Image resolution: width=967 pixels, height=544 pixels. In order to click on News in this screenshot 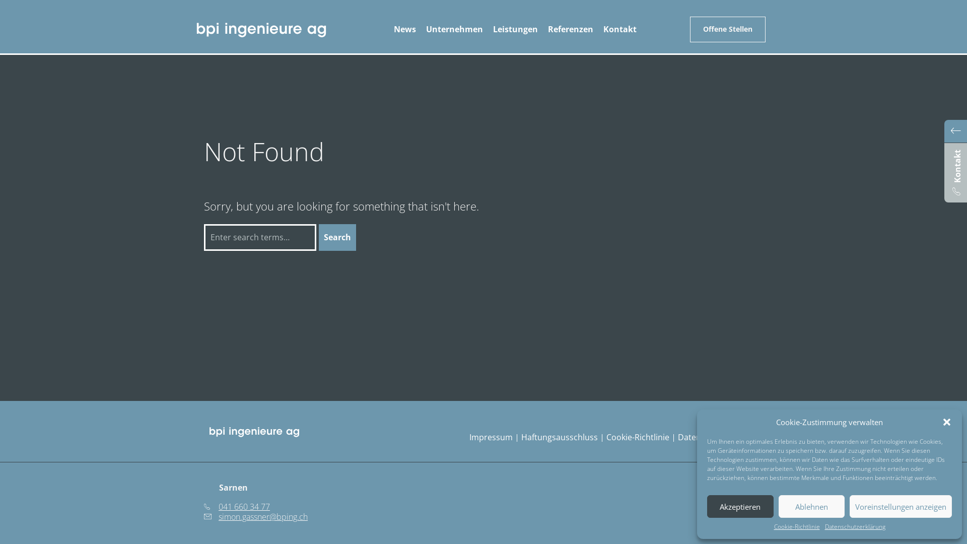, I will do `click(405, 29)`.